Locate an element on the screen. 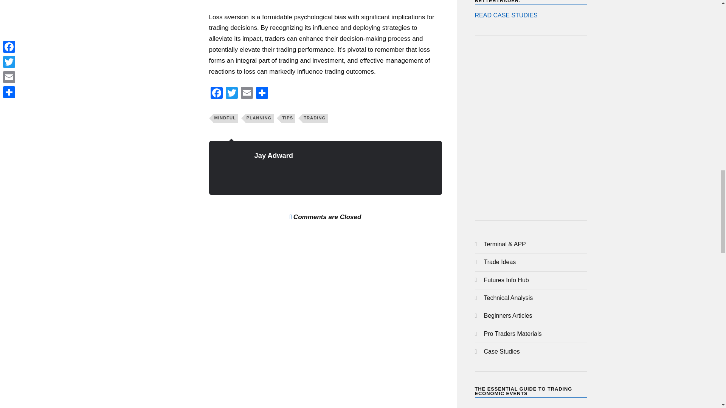  Email is located at coordinates (247, 94).